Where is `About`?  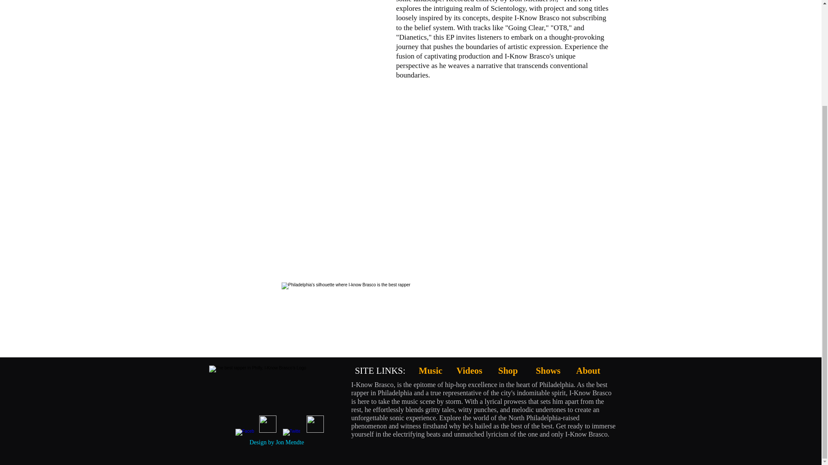 About is located at coordinates (588, 370).